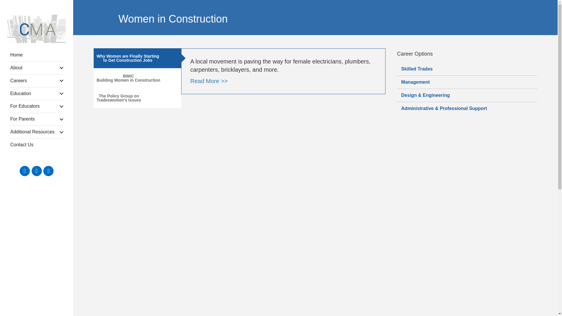  Describe the element at coordinates (36, 29) in the screenshot. I see `CMA V Logo` at that location.